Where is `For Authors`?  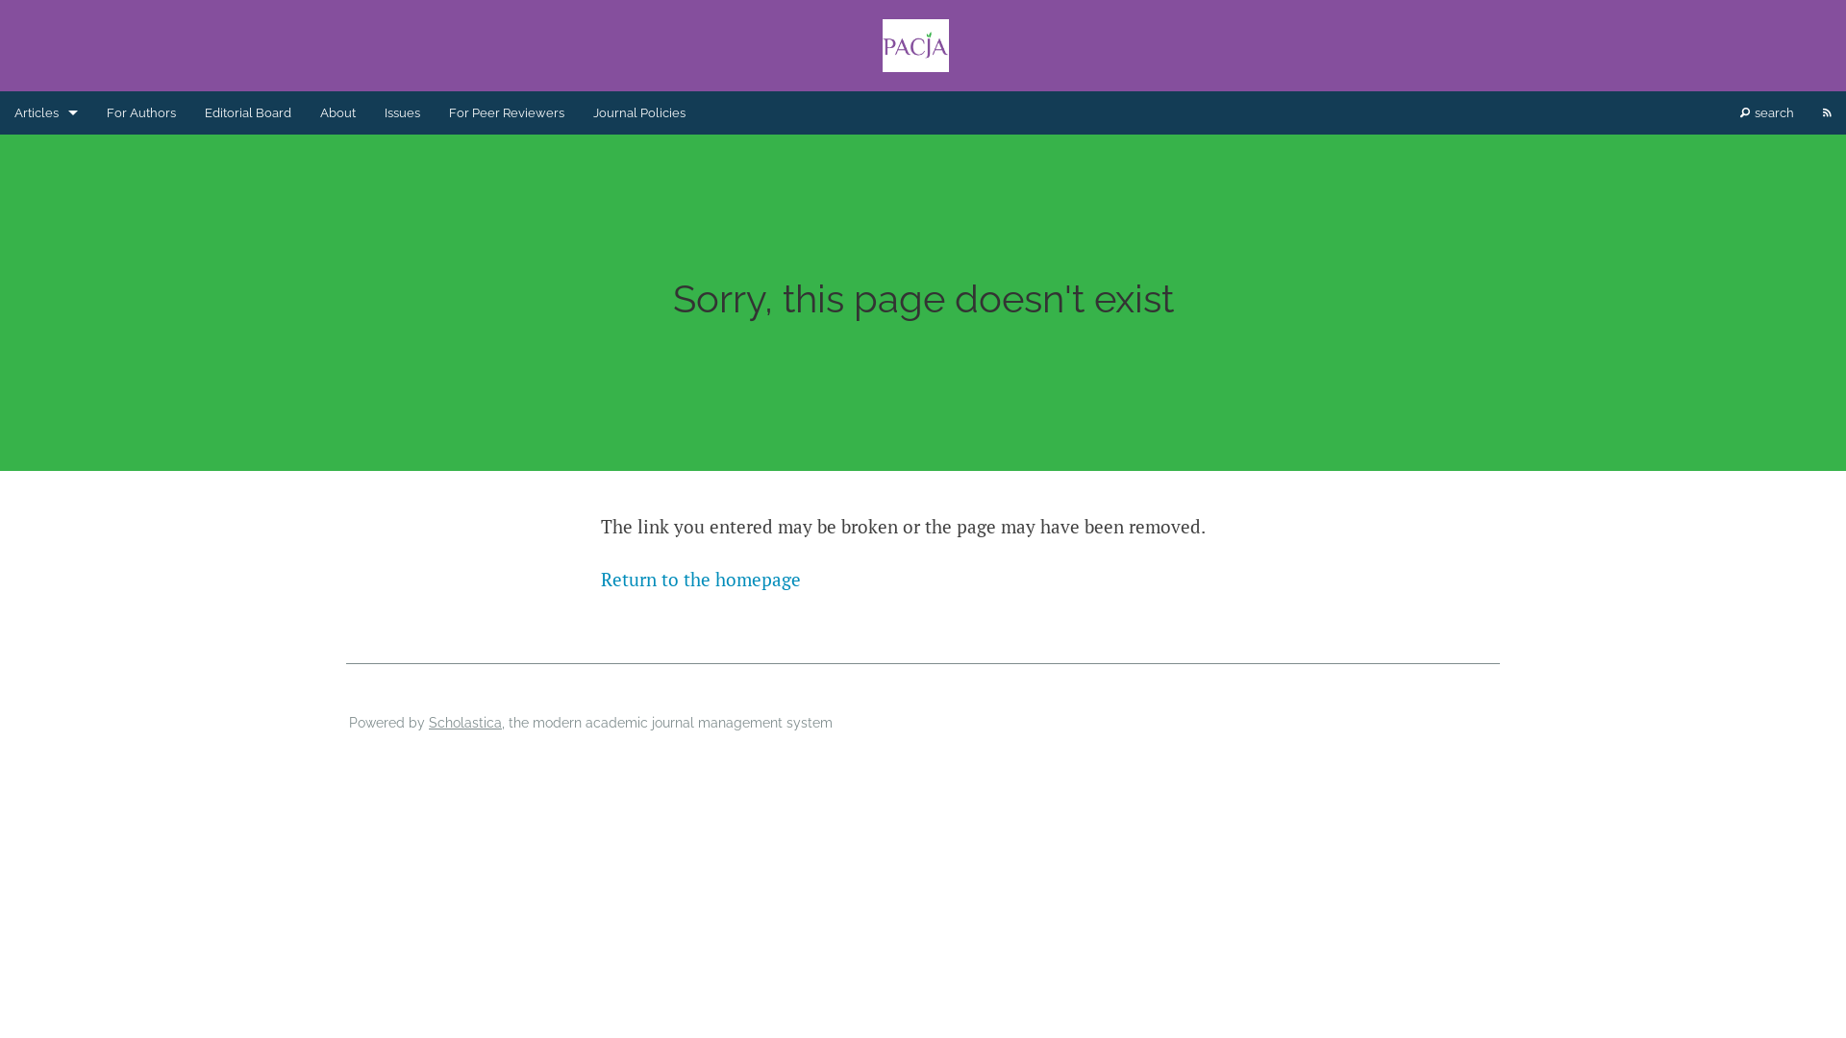 For Authors is located at coordinates (141, 113).